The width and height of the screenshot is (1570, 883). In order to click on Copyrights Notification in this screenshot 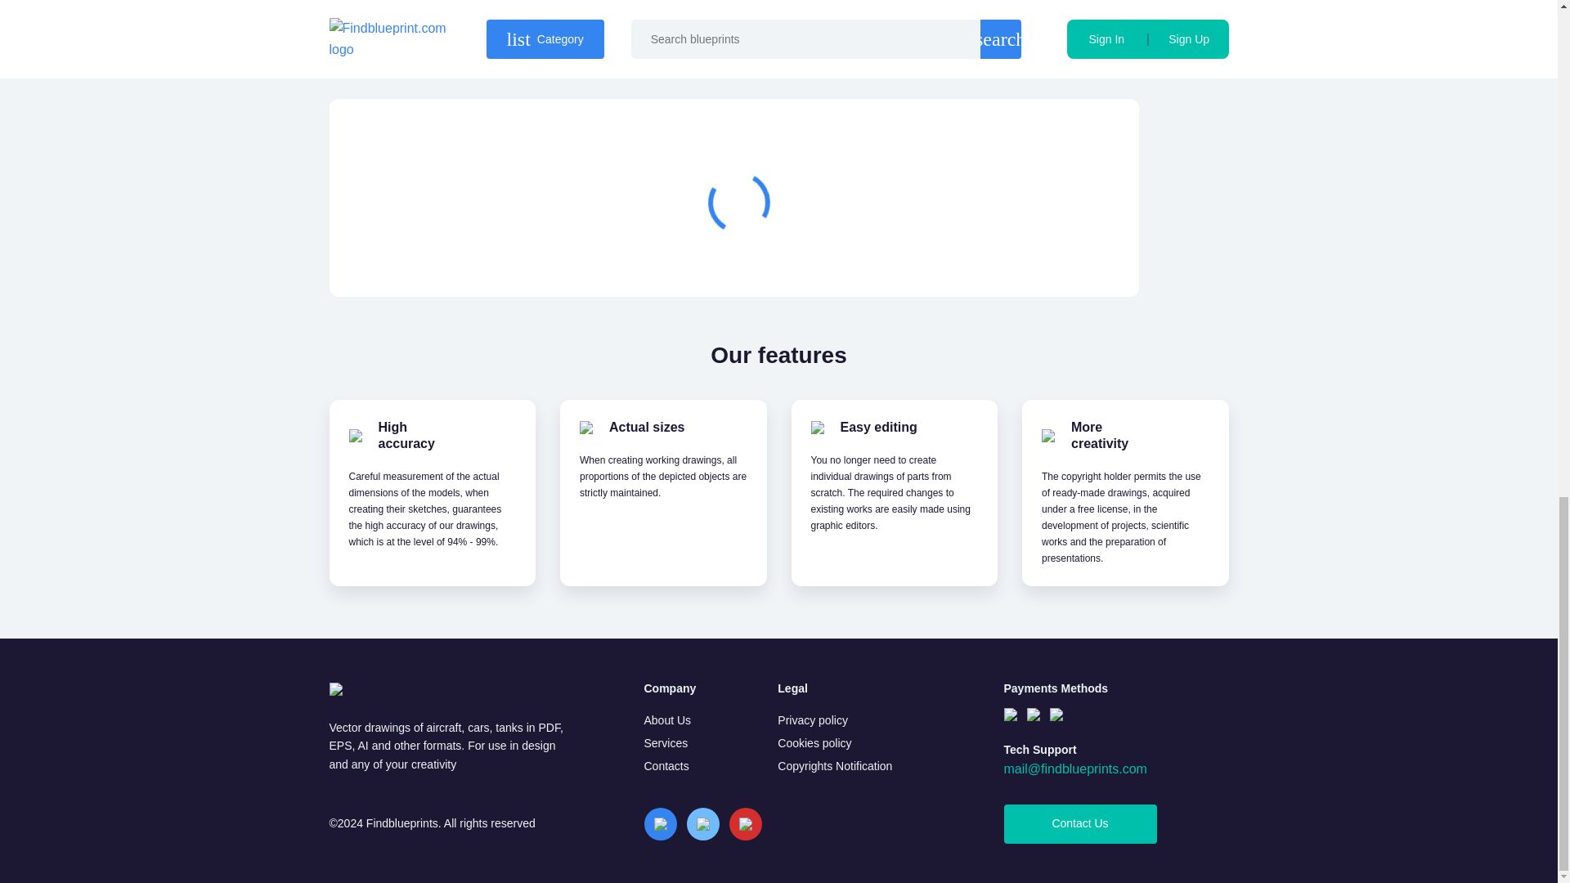, I will do `click(834, 765)`.